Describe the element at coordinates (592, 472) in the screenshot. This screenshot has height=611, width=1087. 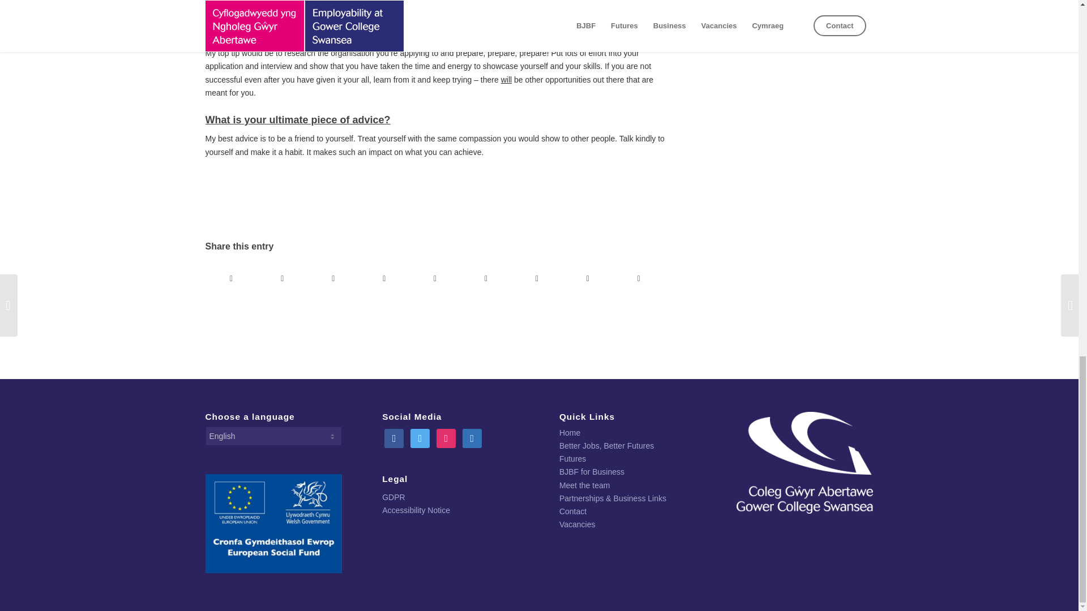
I see `BJBF for Business` at that location.